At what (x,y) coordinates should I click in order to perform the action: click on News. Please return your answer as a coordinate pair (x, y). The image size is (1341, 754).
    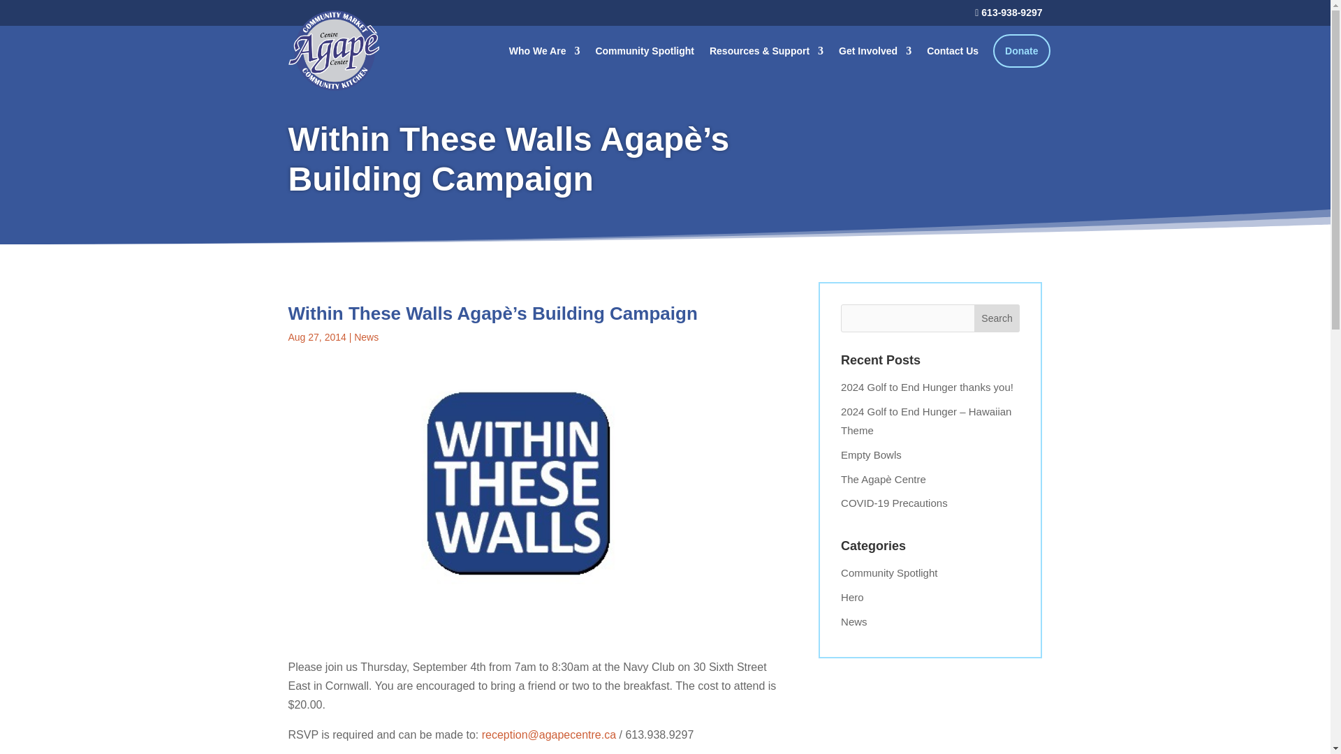
    Looking at the image, I should click on (853, 621).